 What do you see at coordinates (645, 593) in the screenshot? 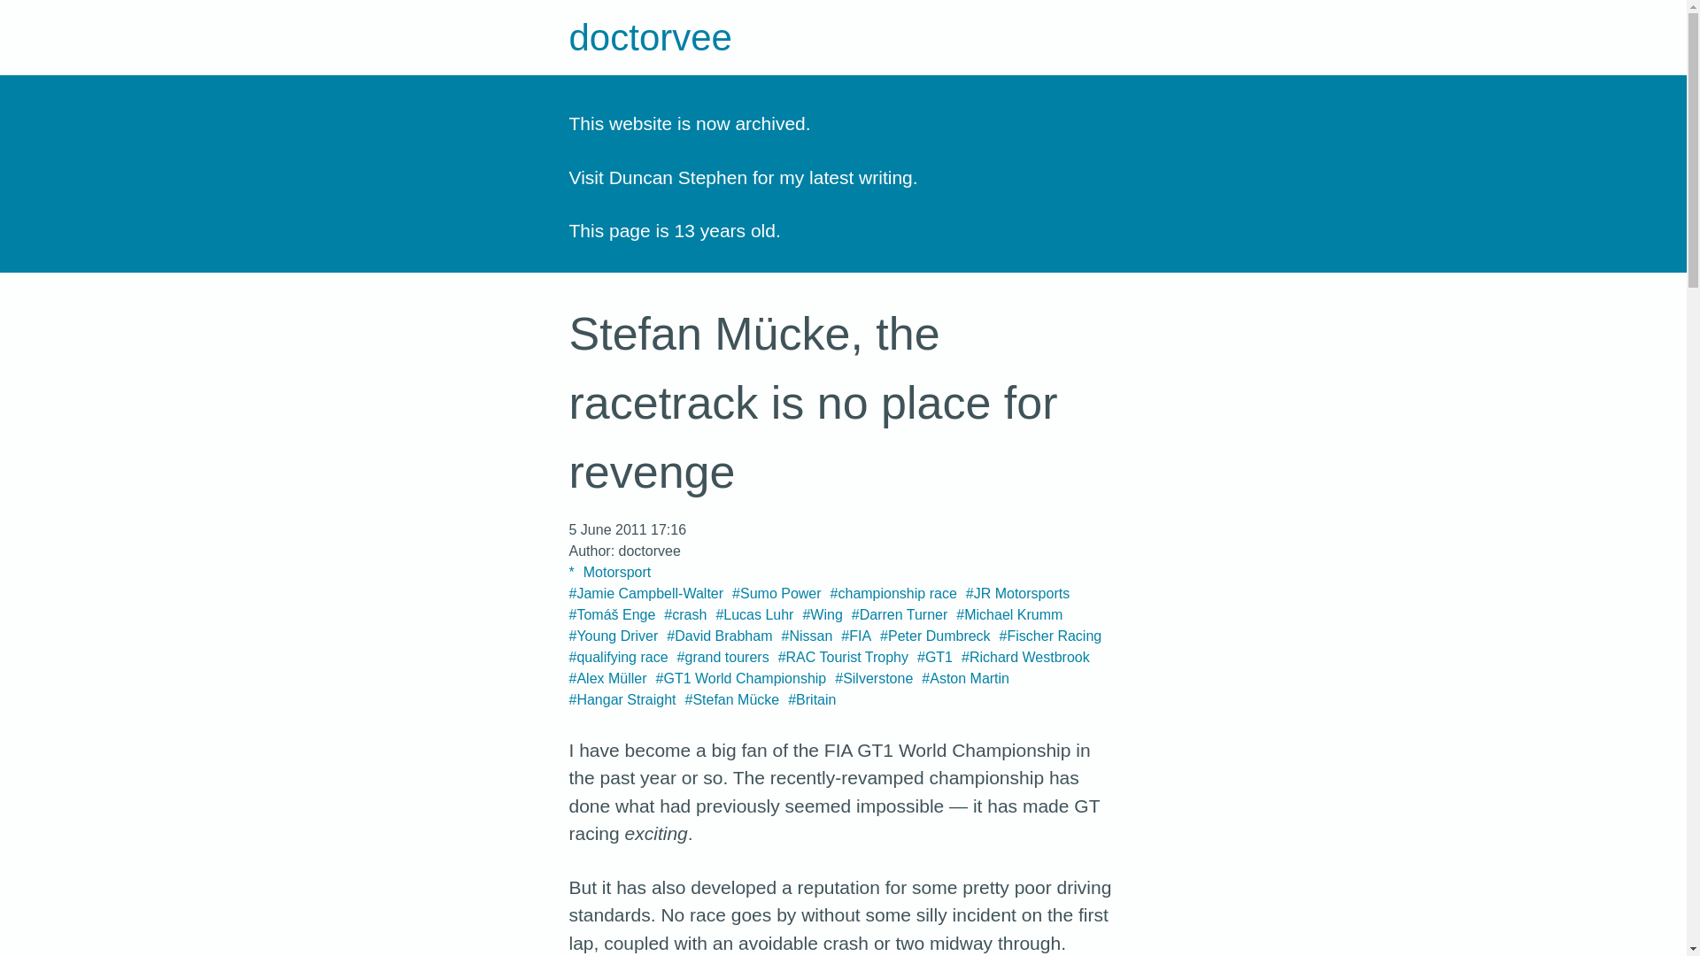
I see `Jamie Campbell-Walter` at bounding box center [645, 593].